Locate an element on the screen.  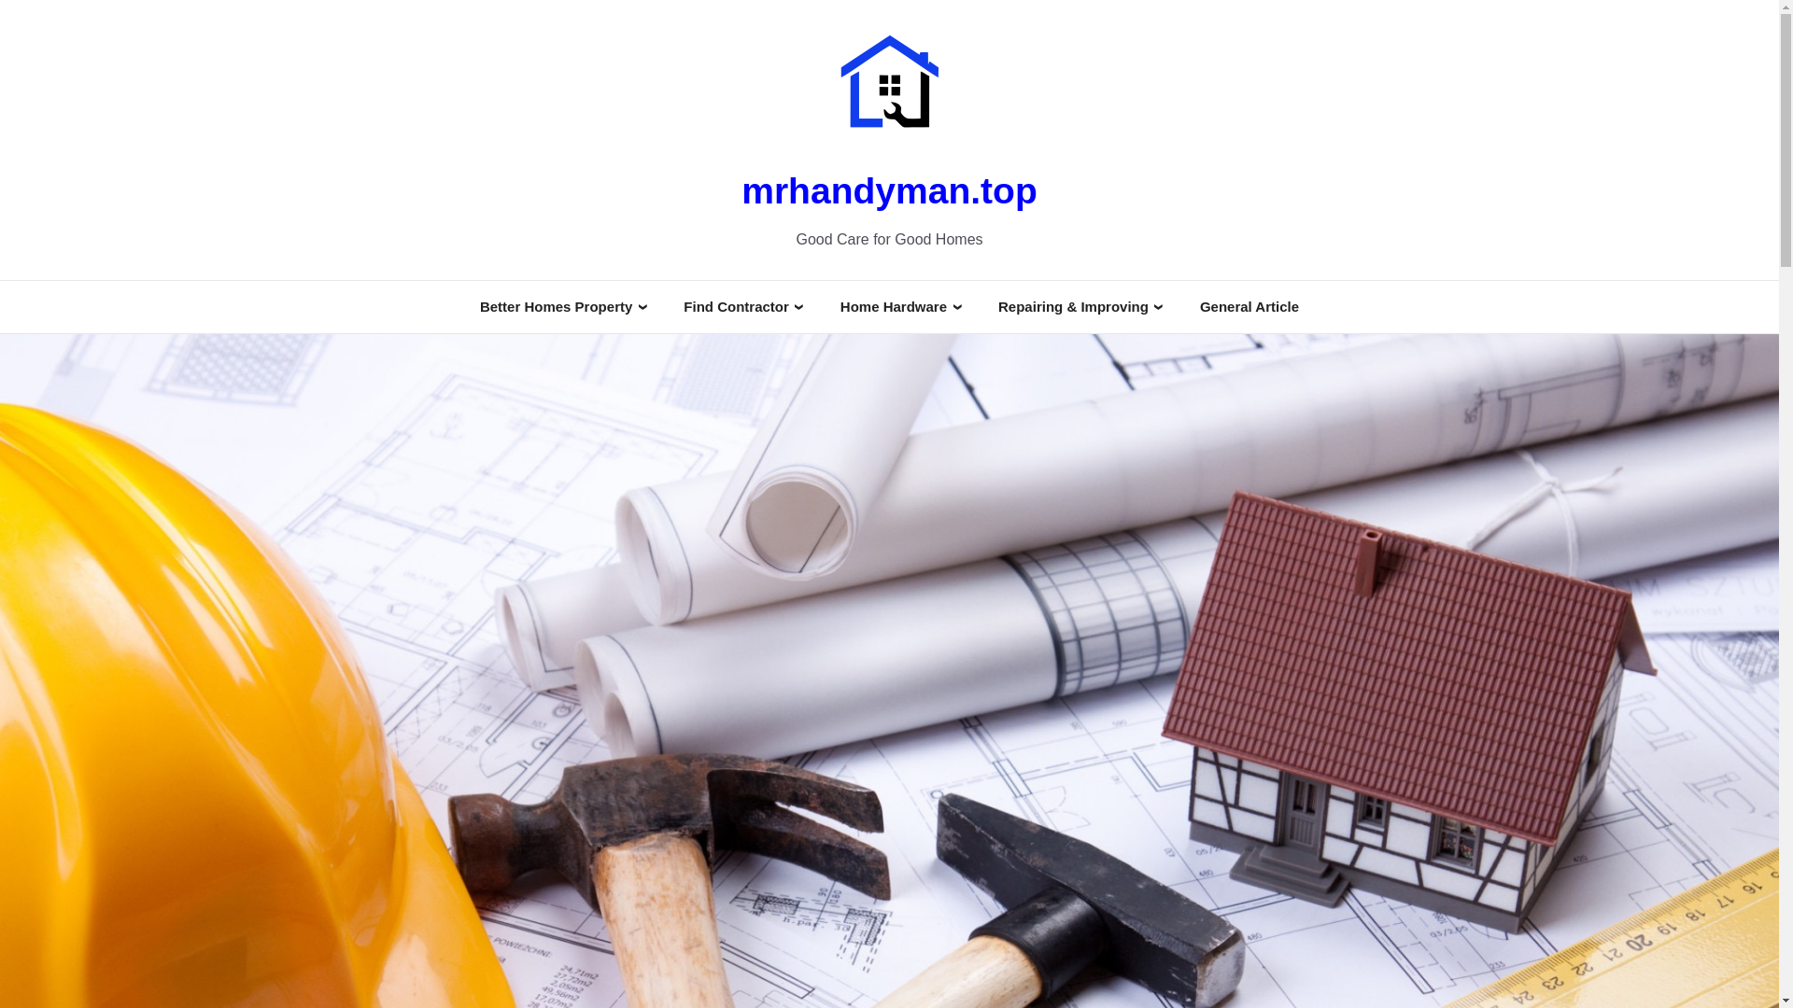
Websites Contractor is located at coordinates (752, 532).